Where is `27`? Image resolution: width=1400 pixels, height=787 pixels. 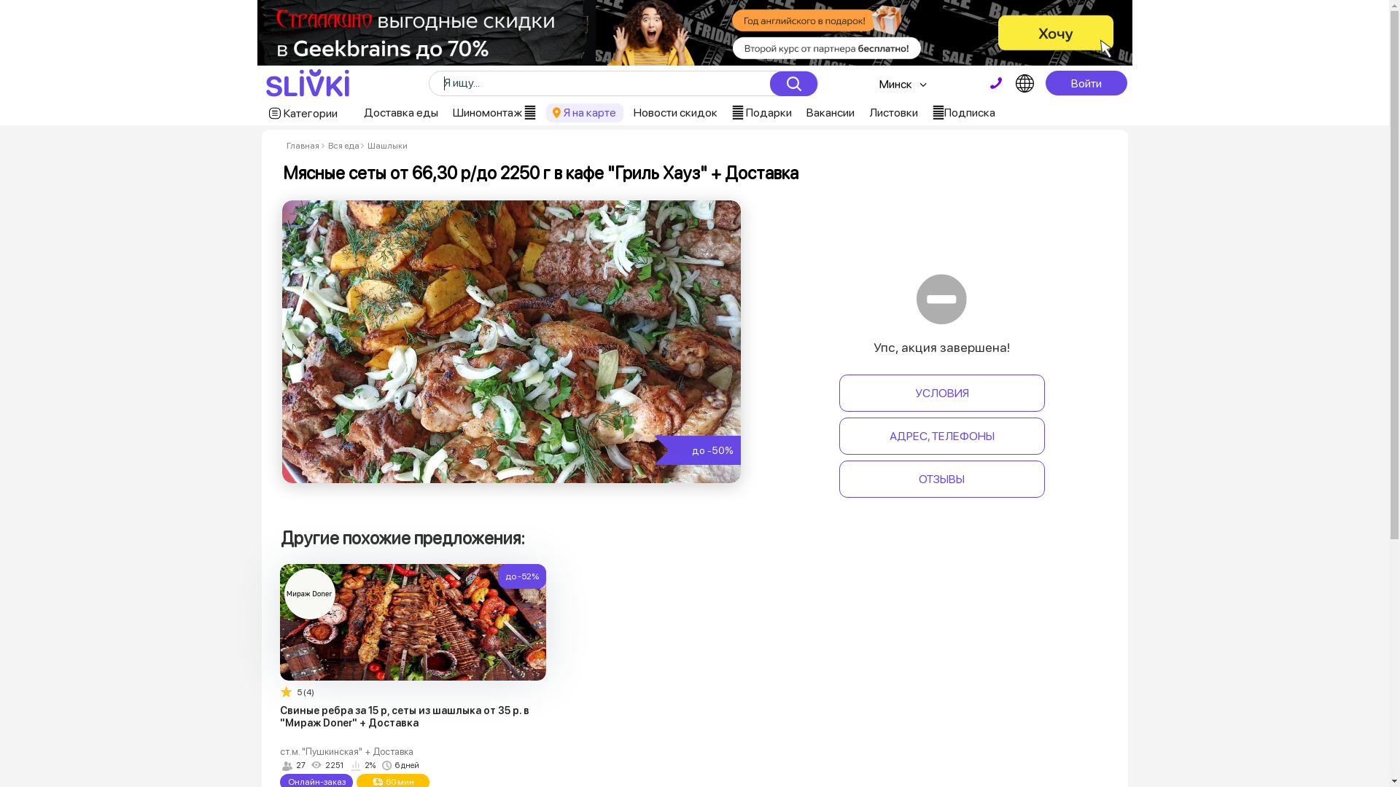 27 is located at coordinates (294, 766).